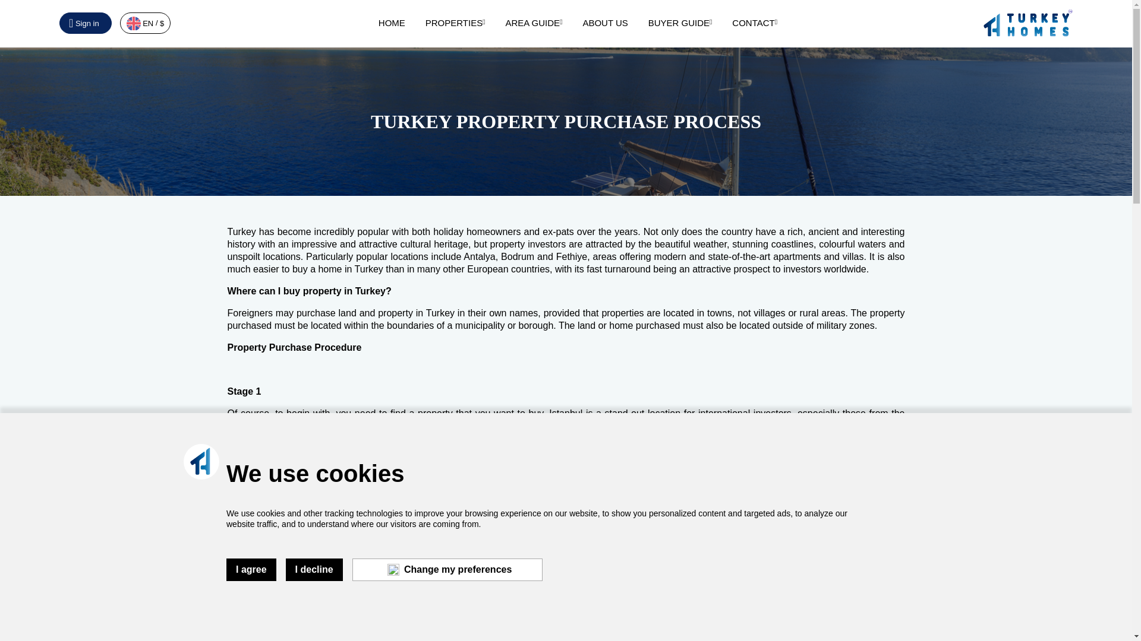 The height and width of the screenshot is (641, 1141). Describe the element at coordinates (455, 23) in the screenshot. I see `PROPERTIES` at that location.